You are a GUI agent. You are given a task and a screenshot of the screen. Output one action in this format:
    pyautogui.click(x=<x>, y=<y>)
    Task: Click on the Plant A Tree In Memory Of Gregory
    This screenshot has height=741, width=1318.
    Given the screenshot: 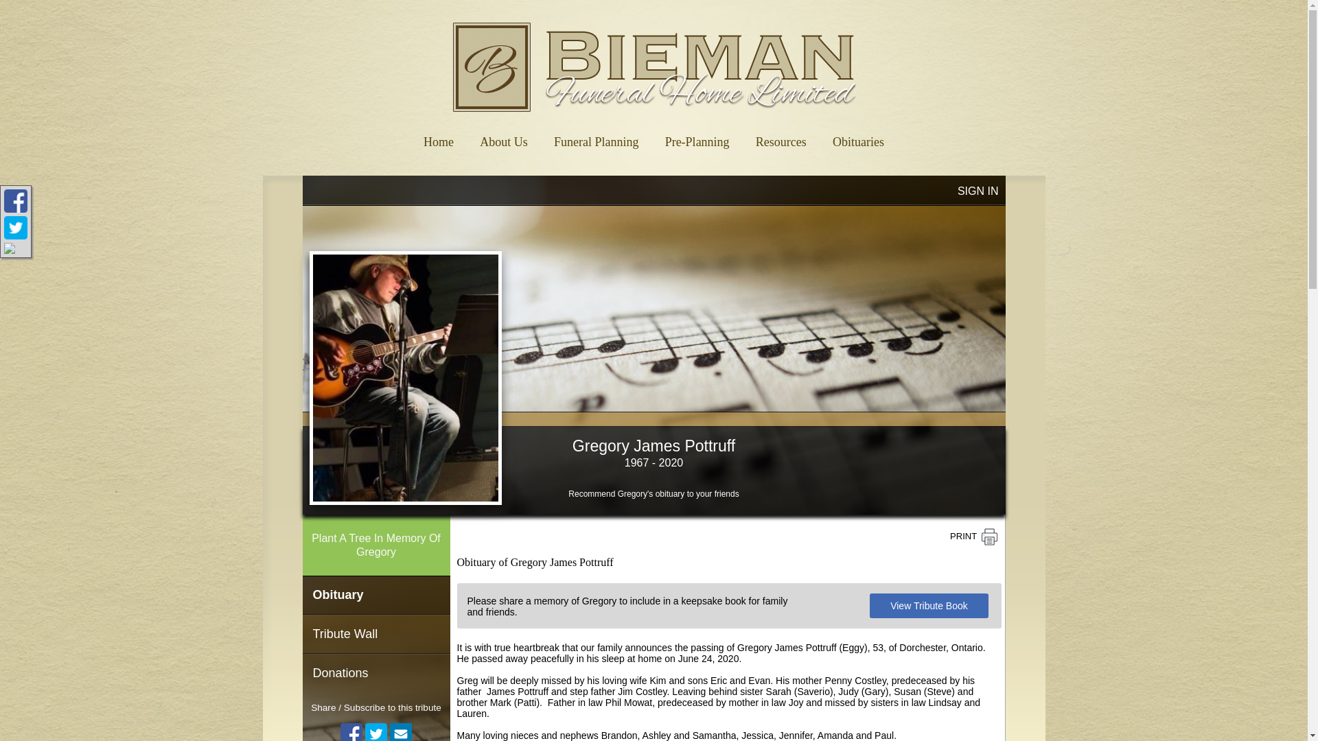 What is the action you would take?
    pyautogui.click(x=375, y=545)
    